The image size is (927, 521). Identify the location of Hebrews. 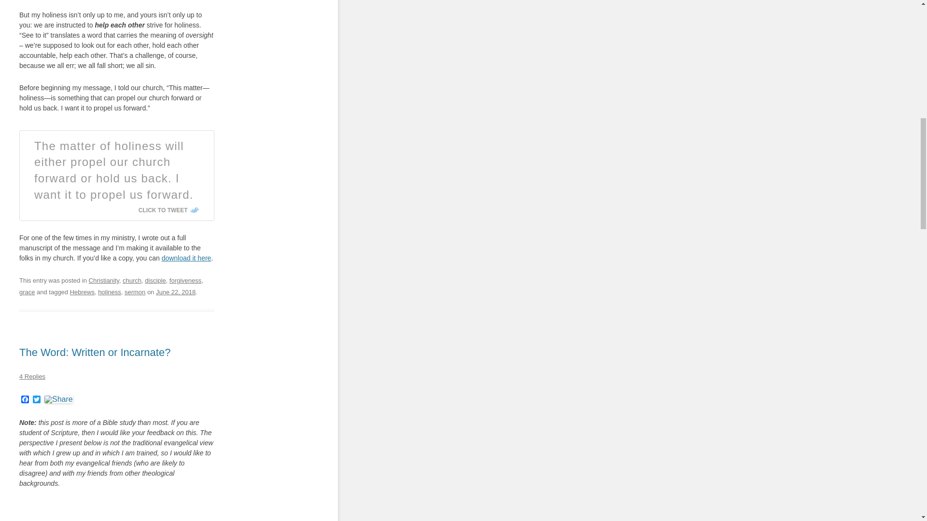
(82, 292).